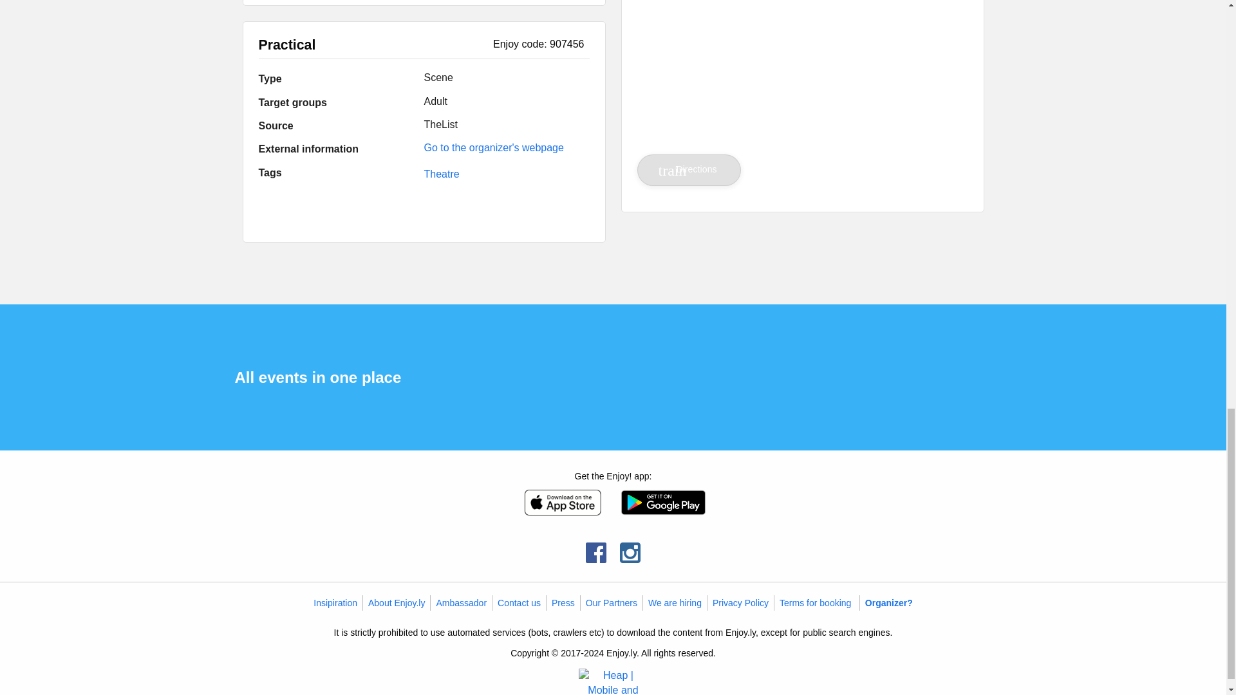 The width and height of the screenshot is (1236, 695). I want to click on Terms for booking, so click(815, 602).